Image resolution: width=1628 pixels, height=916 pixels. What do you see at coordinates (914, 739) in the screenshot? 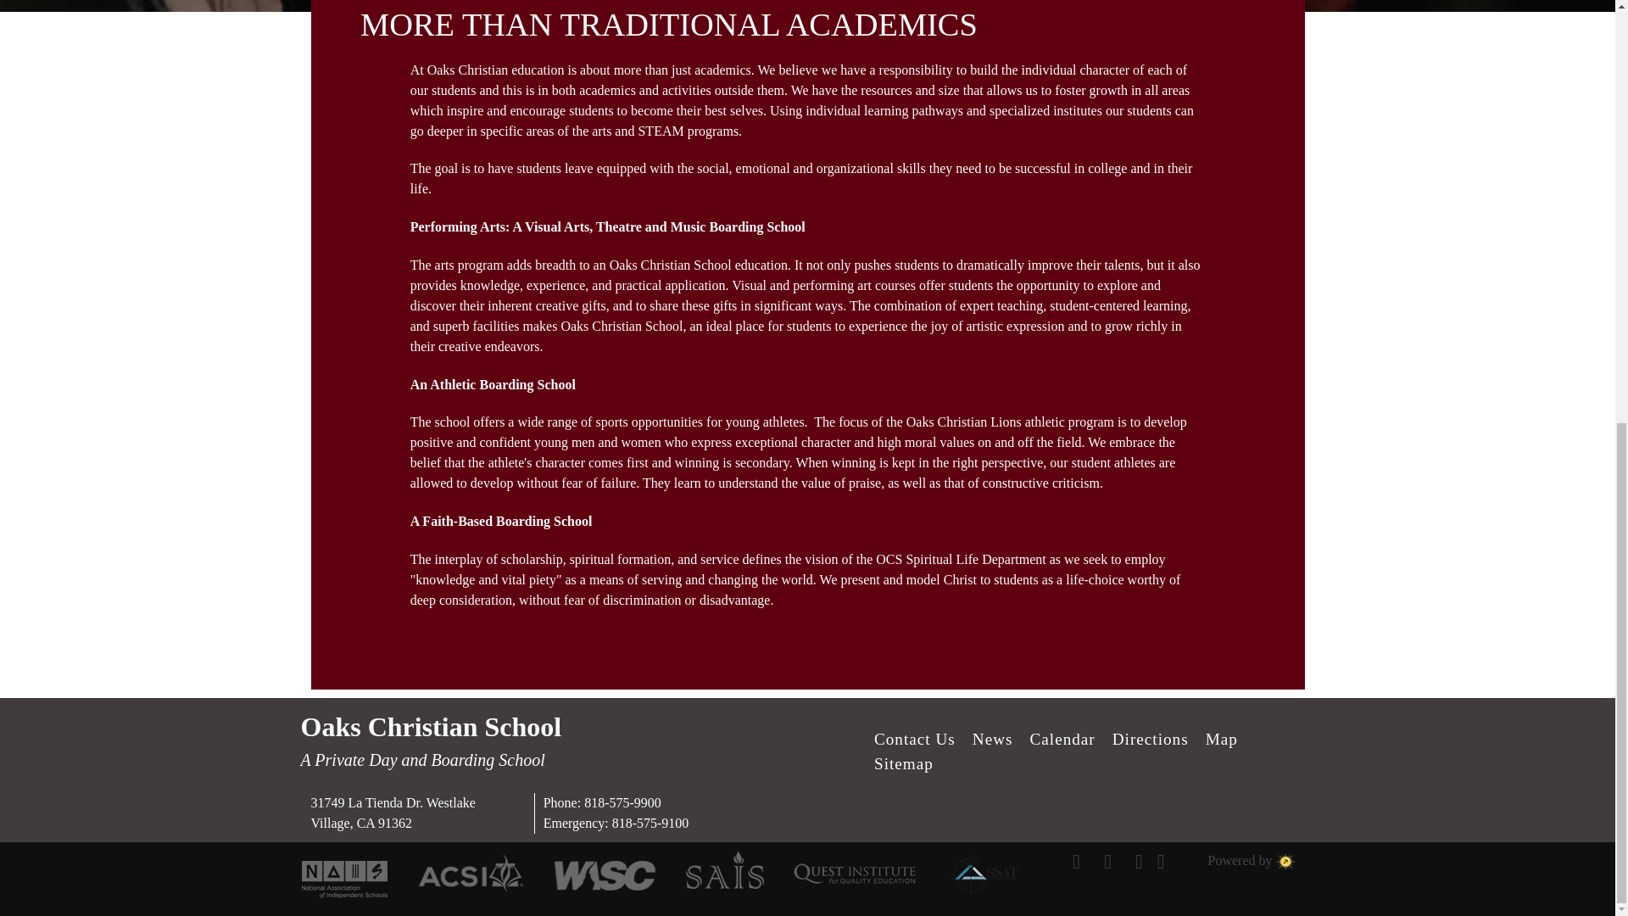
I see `Contact Us` at bounding box center [914, 739].